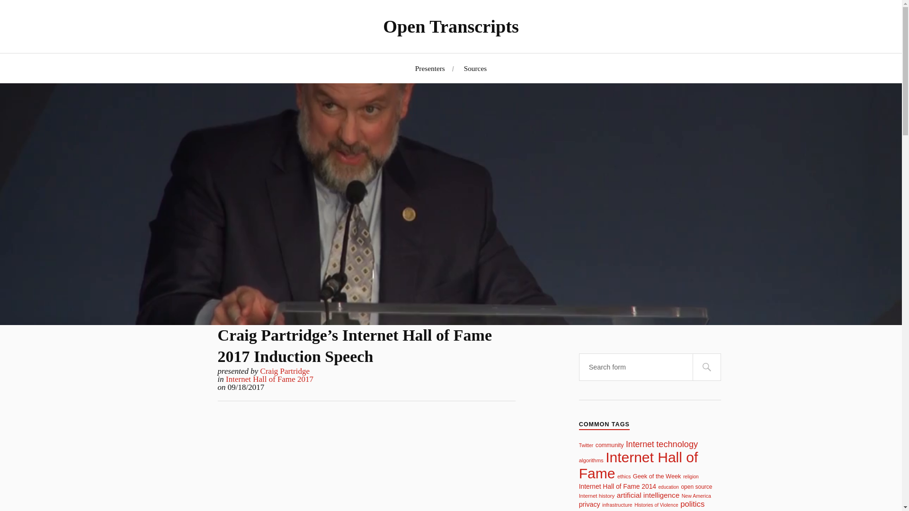  Describe the element at coordinates (285, 371) in the screenshot. I see `Craig Partridge` at that location.